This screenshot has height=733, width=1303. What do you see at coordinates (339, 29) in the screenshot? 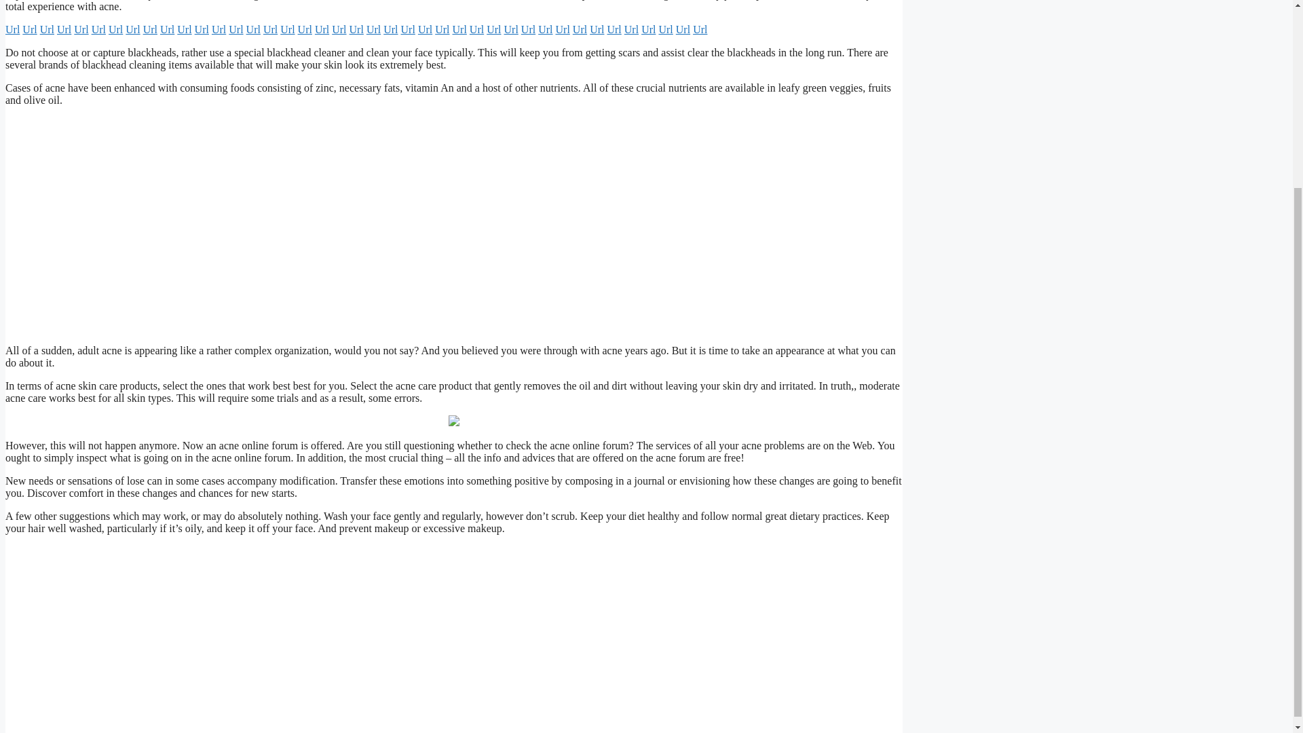
I see `Url` at bounding box center [339, 29].